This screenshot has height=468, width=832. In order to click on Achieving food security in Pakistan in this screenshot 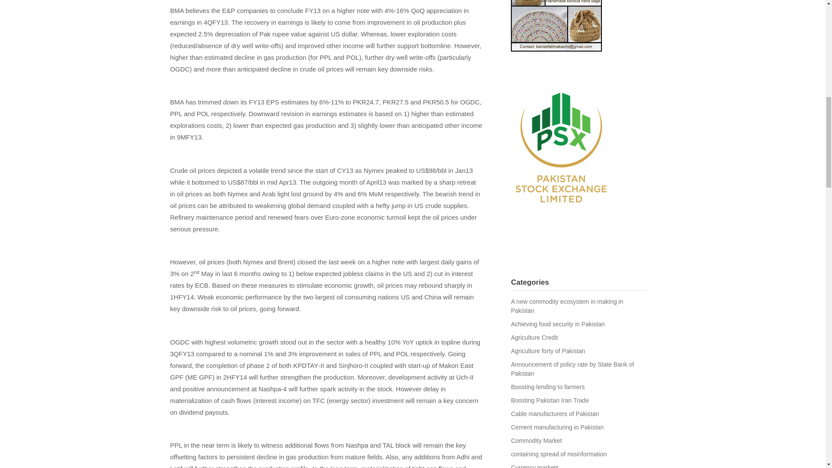, I will do `click(557, 324)`.